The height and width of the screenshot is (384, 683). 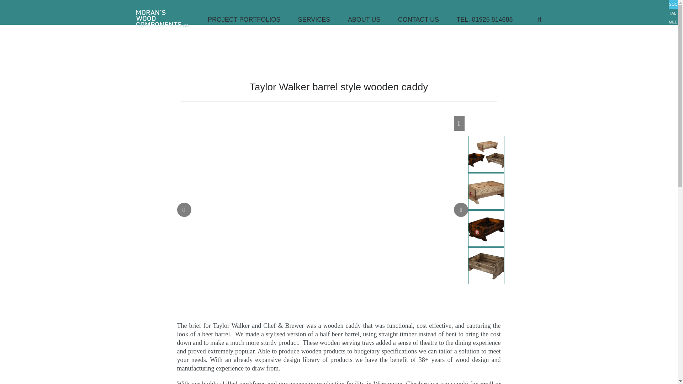 What do you see at coordinates (314, 19) in the screenshot?
I see `SERVICES` at bounding box center [314, 19].